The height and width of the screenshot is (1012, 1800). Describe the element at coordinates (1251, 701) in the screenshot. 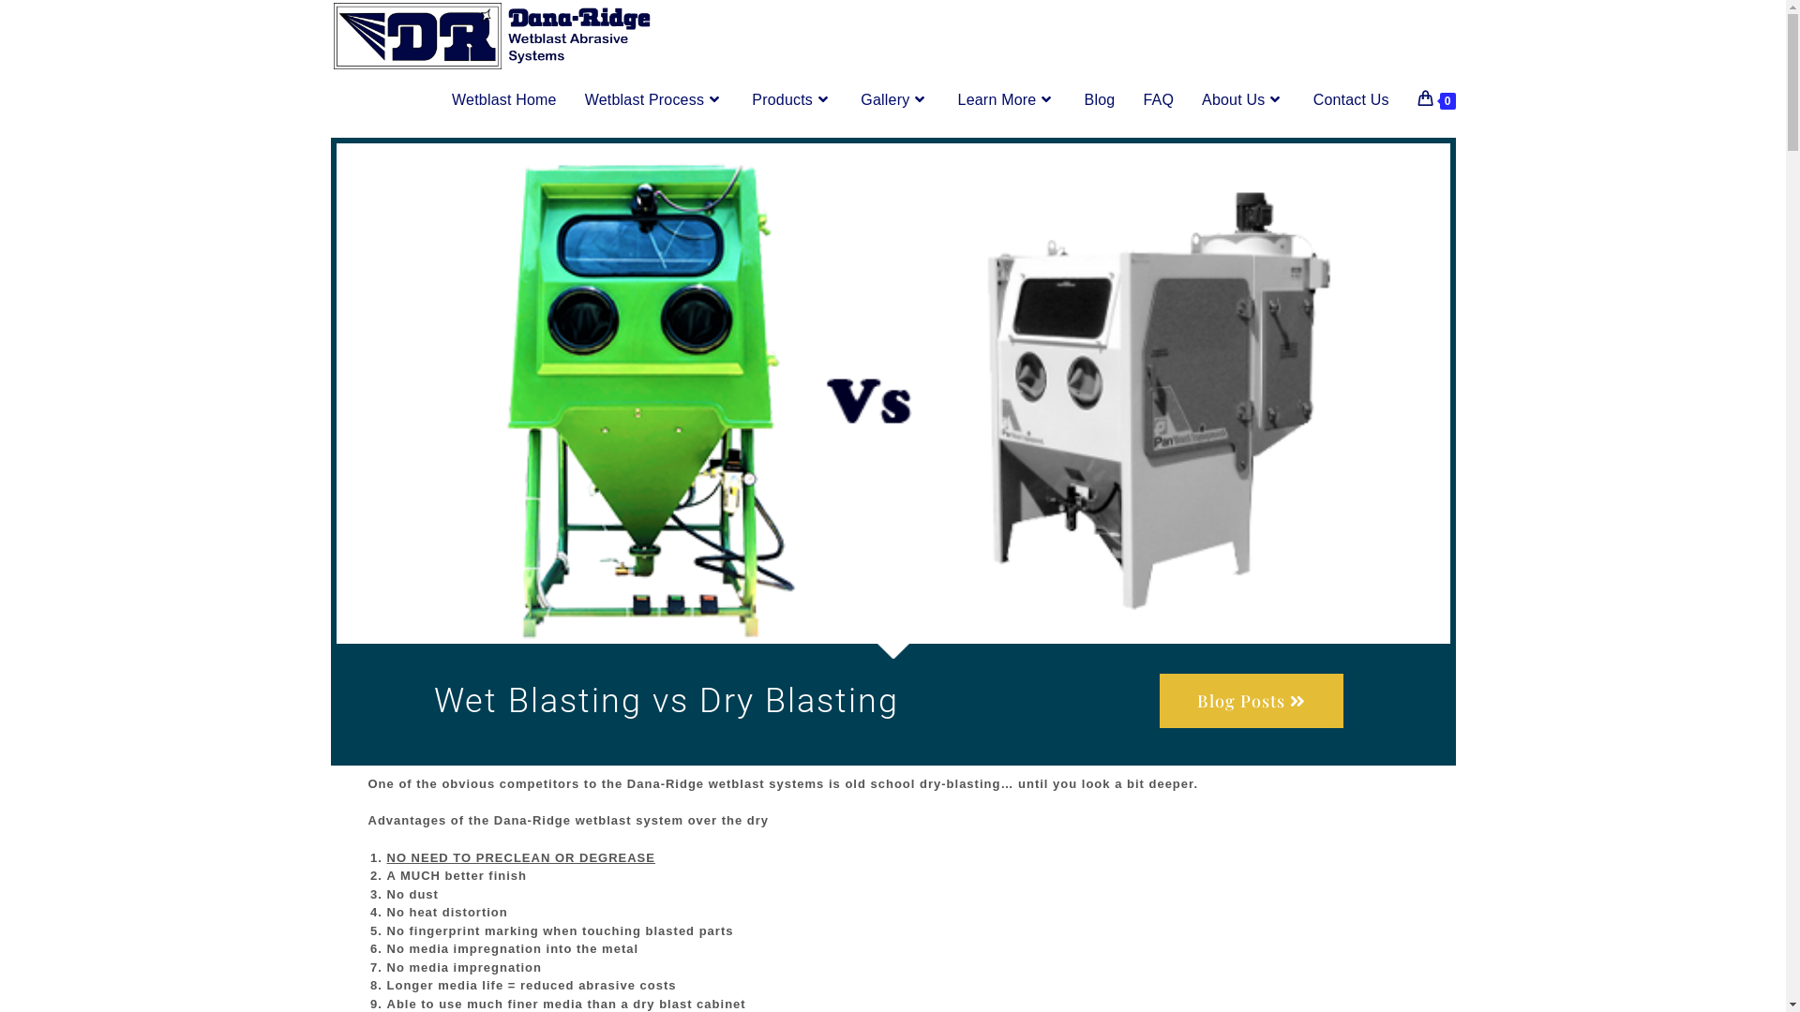

I see `Blog Posts` at that location.